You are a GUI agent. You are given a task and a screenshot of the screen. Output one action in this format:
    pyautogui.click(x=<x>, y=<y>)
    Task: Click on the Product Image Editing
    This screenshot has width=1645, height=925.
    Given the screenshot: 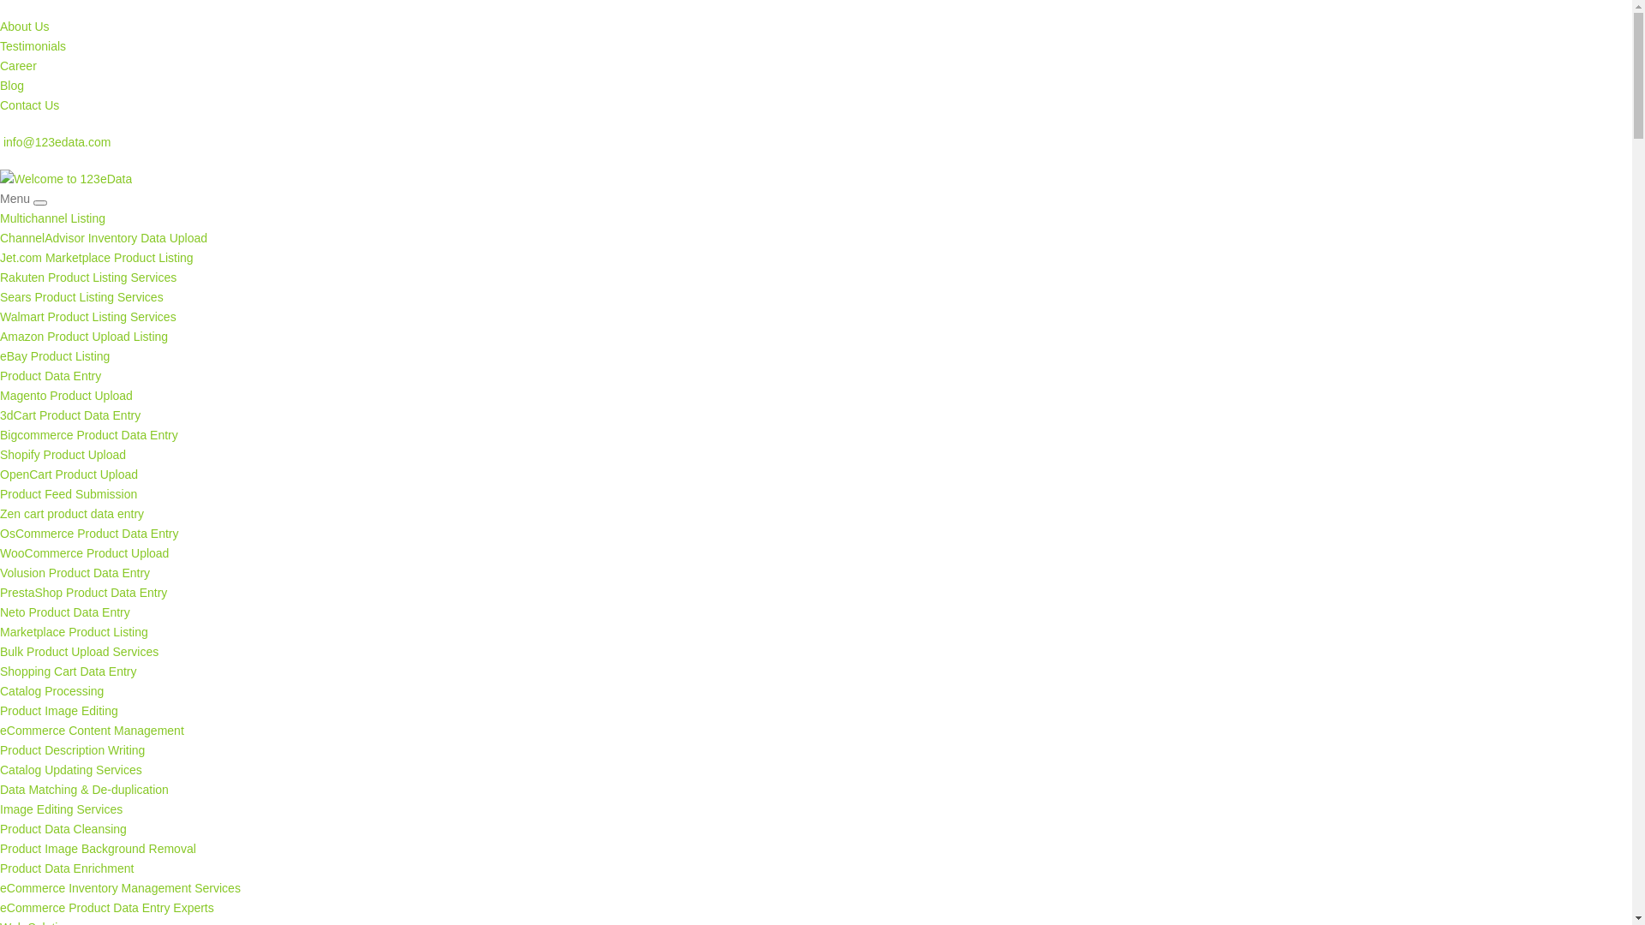 What is the action you would take?
    pyautogui.click(x=59, y=711)
    